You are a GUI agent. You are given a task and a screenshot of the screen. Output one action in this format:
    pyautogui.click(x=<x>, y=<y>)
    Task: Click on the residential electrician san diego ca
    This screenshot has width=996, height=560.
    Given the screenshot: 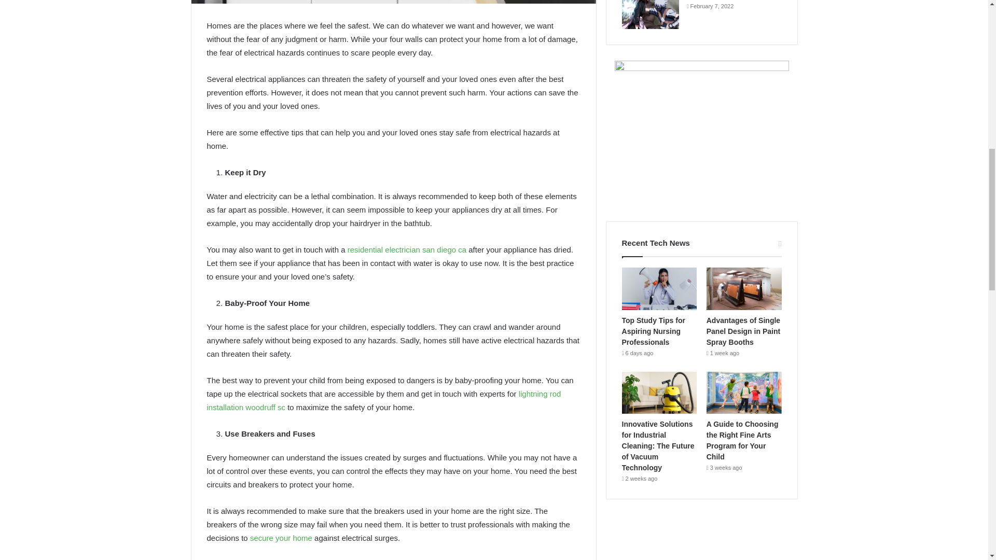 What is the action you would take?
    pyautogui.click(x=407, y=250)
    